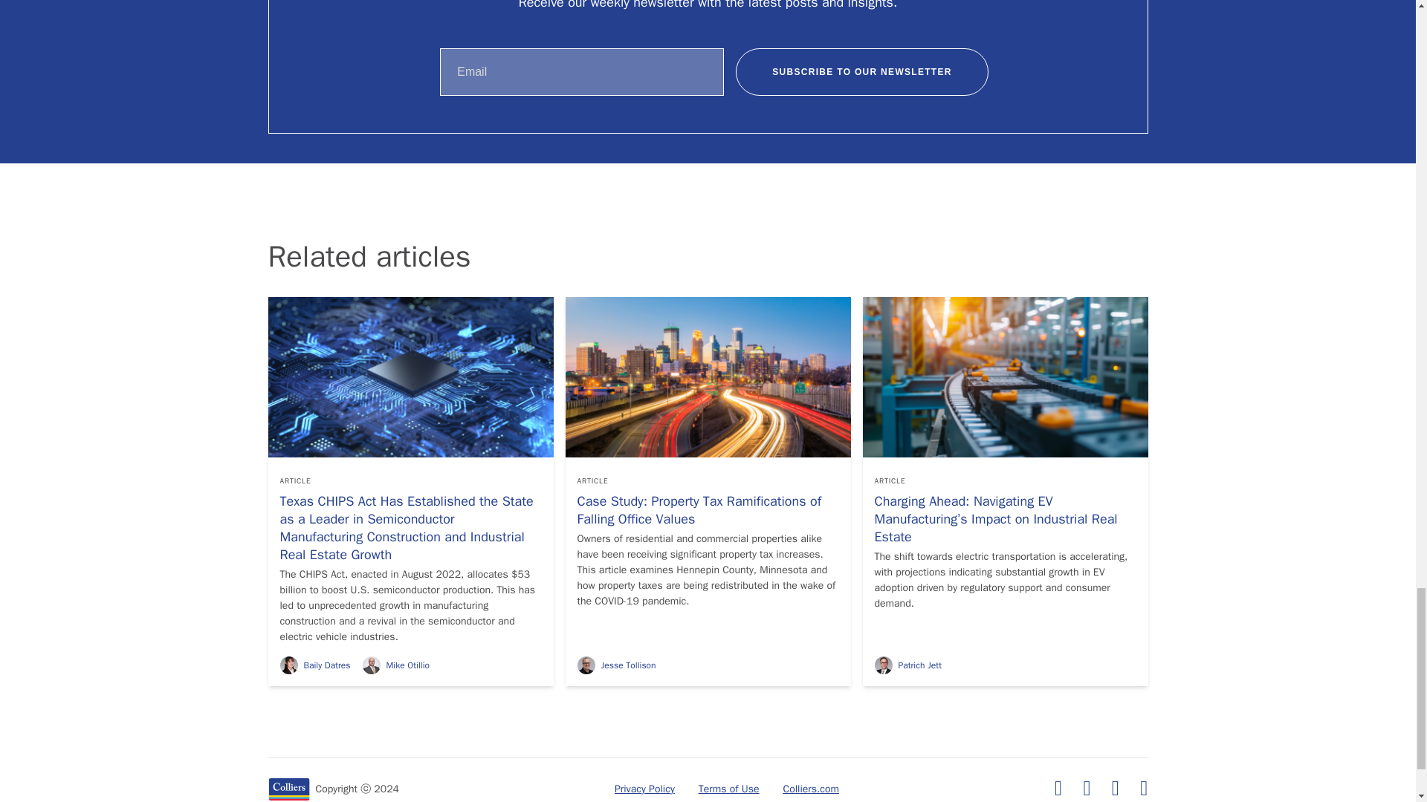 The width and height of the screenshot is (1427, 802). I want to click on Jesse Tollison, so click(615, 665).